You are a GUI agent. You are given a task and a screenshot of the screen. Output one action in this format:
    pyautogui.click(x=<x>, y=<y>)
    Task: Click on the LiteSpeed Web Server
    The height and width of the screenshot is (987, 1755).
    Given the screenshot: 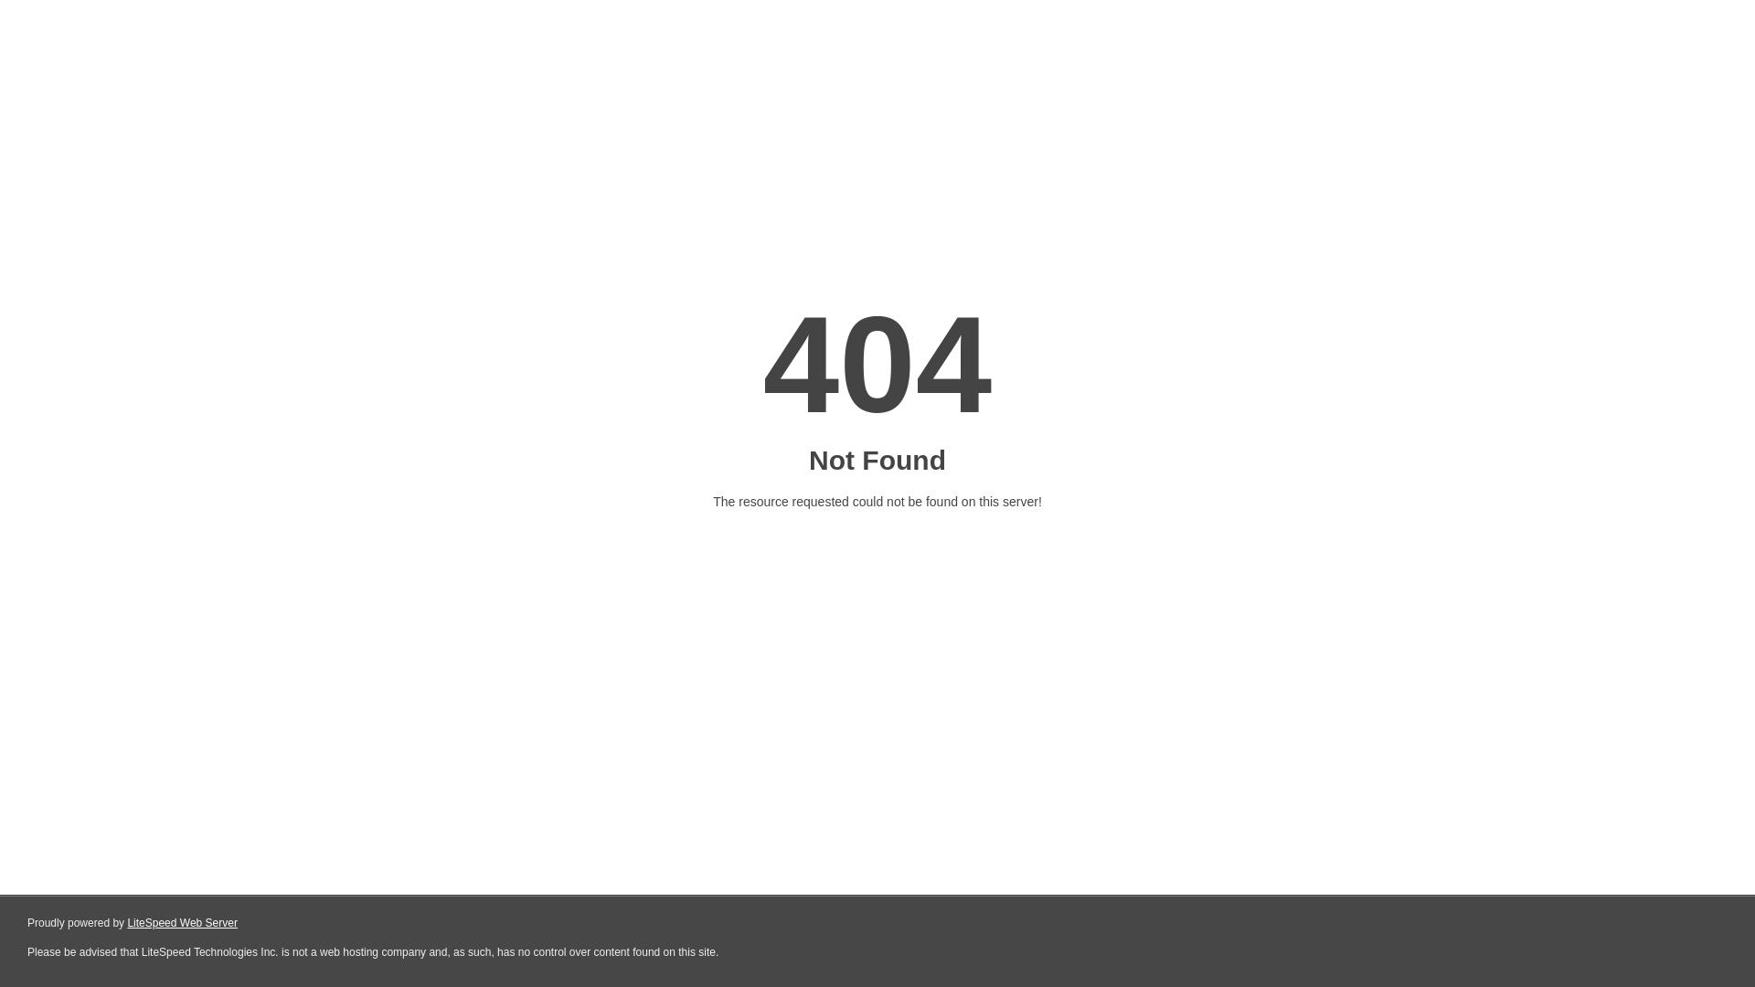 What is the action you would take?
    pyautogui.click(x=183, y=923)
    